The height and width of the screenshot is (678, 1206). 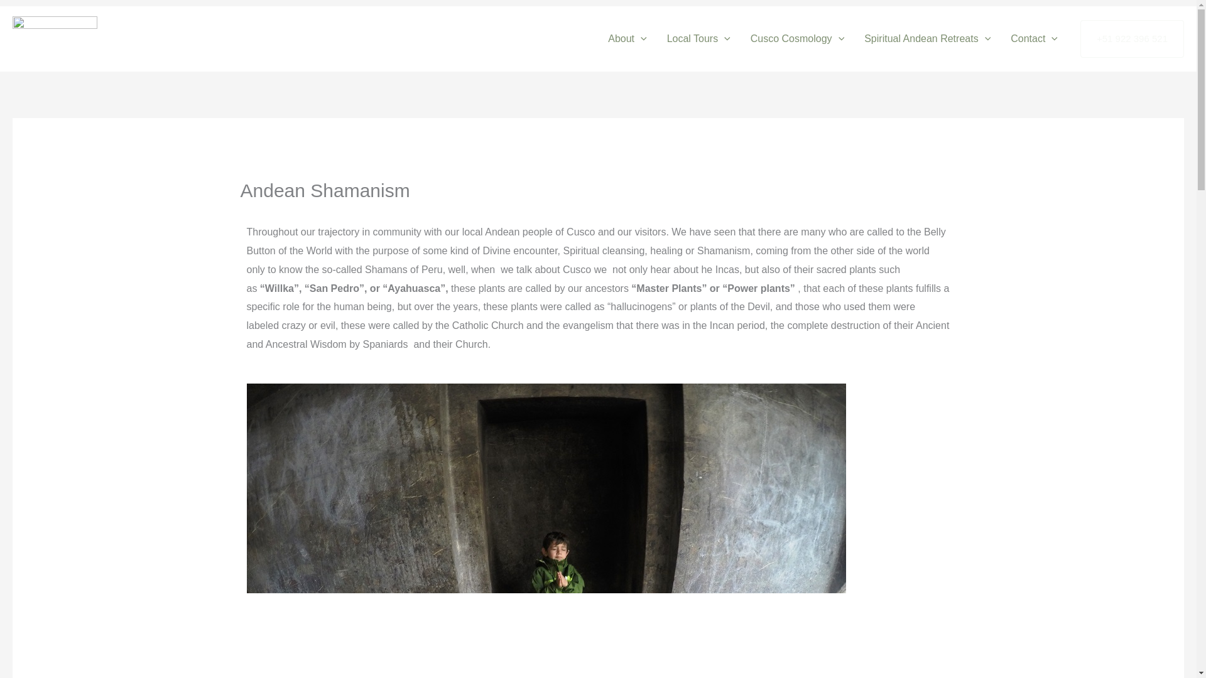 What do you see at coordinates (796, 39) in the screenshot?
I see `Cusco Cosmology` at bounding box center [796, 39].